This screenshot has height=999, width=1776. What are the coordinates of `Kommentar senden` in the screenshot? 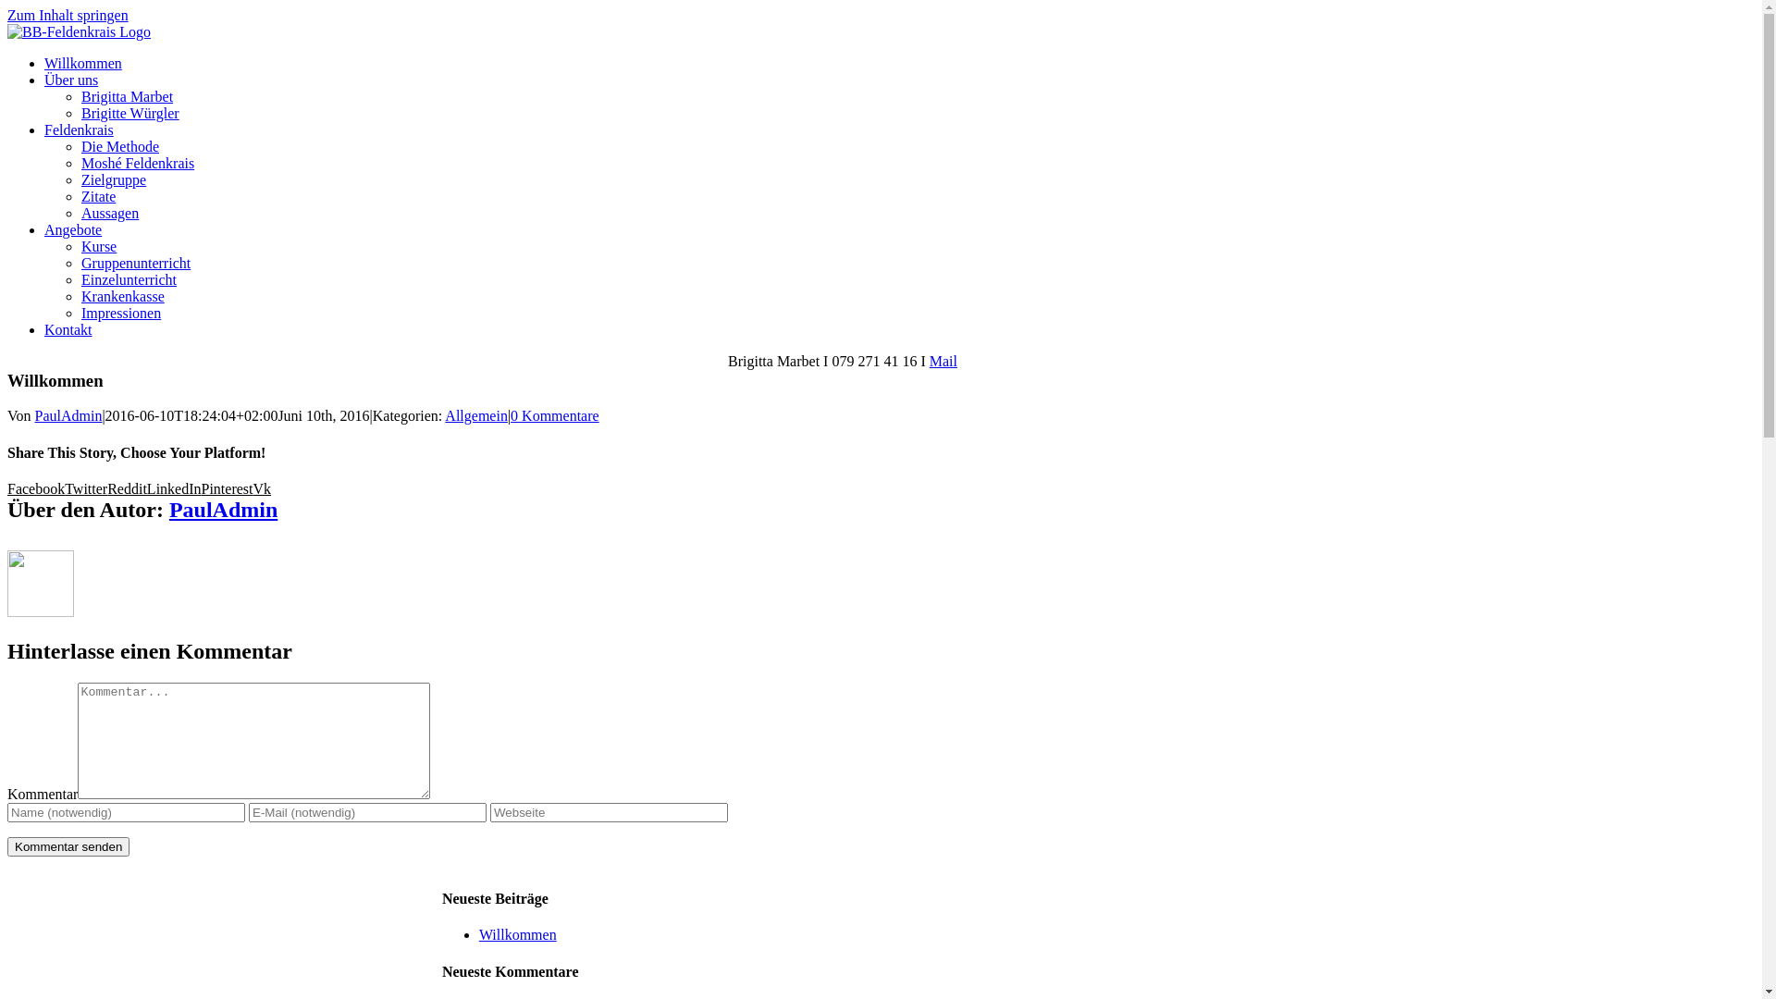 It's located at (68, 846).